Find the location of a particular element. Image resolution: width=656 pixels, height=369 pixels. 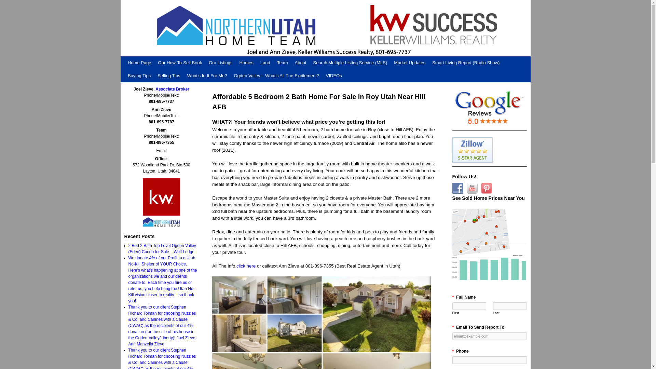

Follow Us on Pinterest is located at coordinates (487, 188).